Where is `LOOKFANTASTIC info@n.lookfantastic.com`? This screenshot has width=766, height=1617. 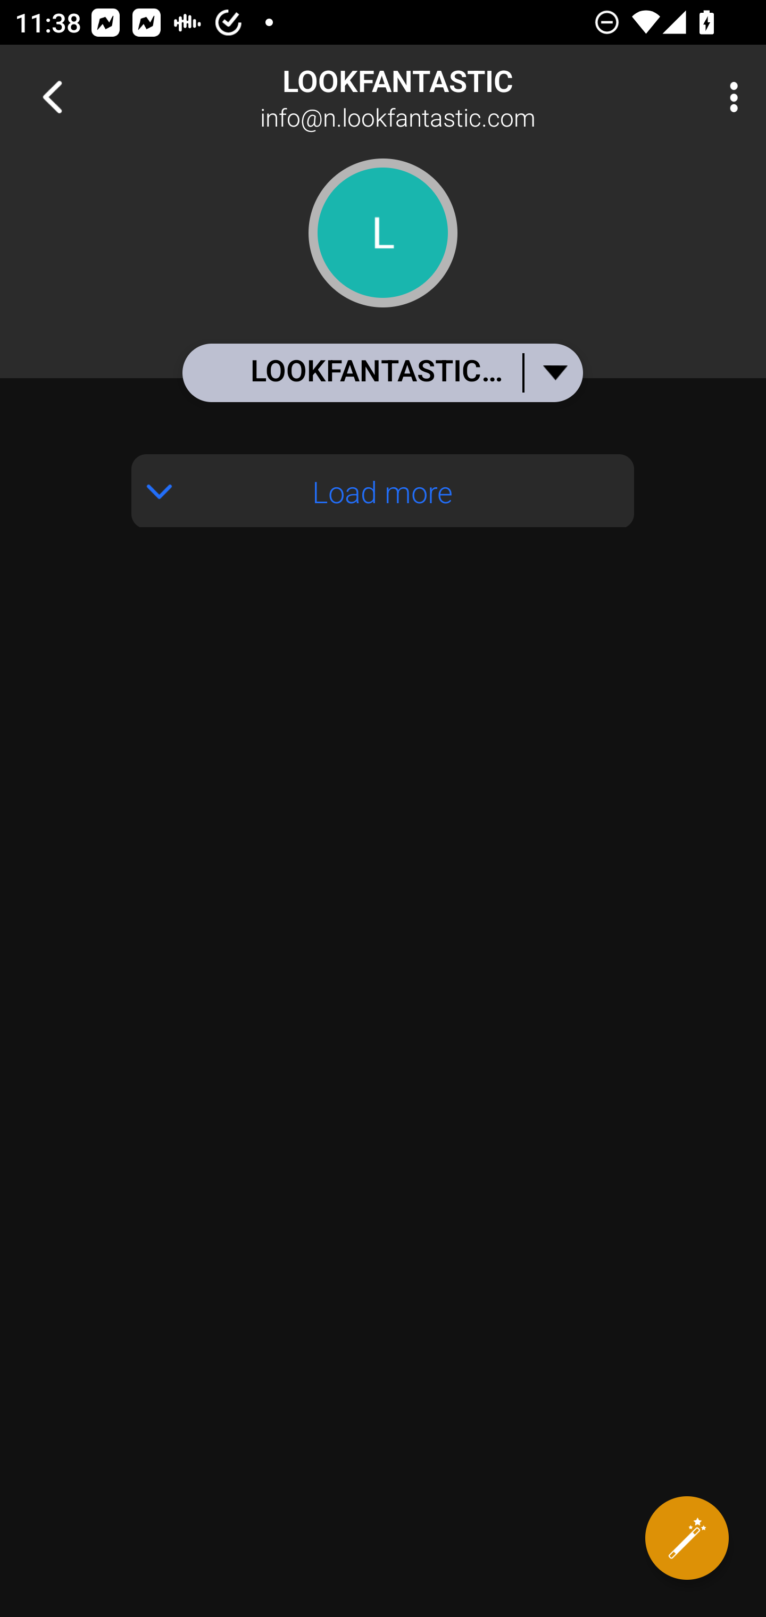 LOOKFANTASTIC info@n.lookfantastic.com is located at coordinates (450, 97).